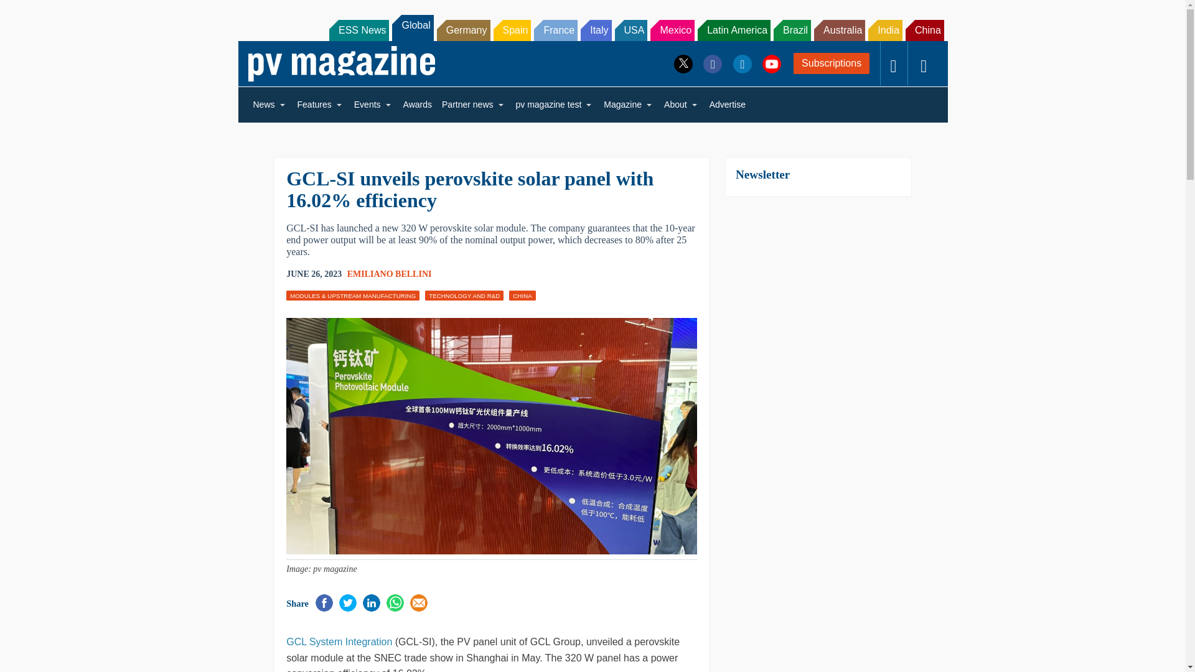 The image size is (1195, 672). I want to click on Subscriptions, so click(832, 63).